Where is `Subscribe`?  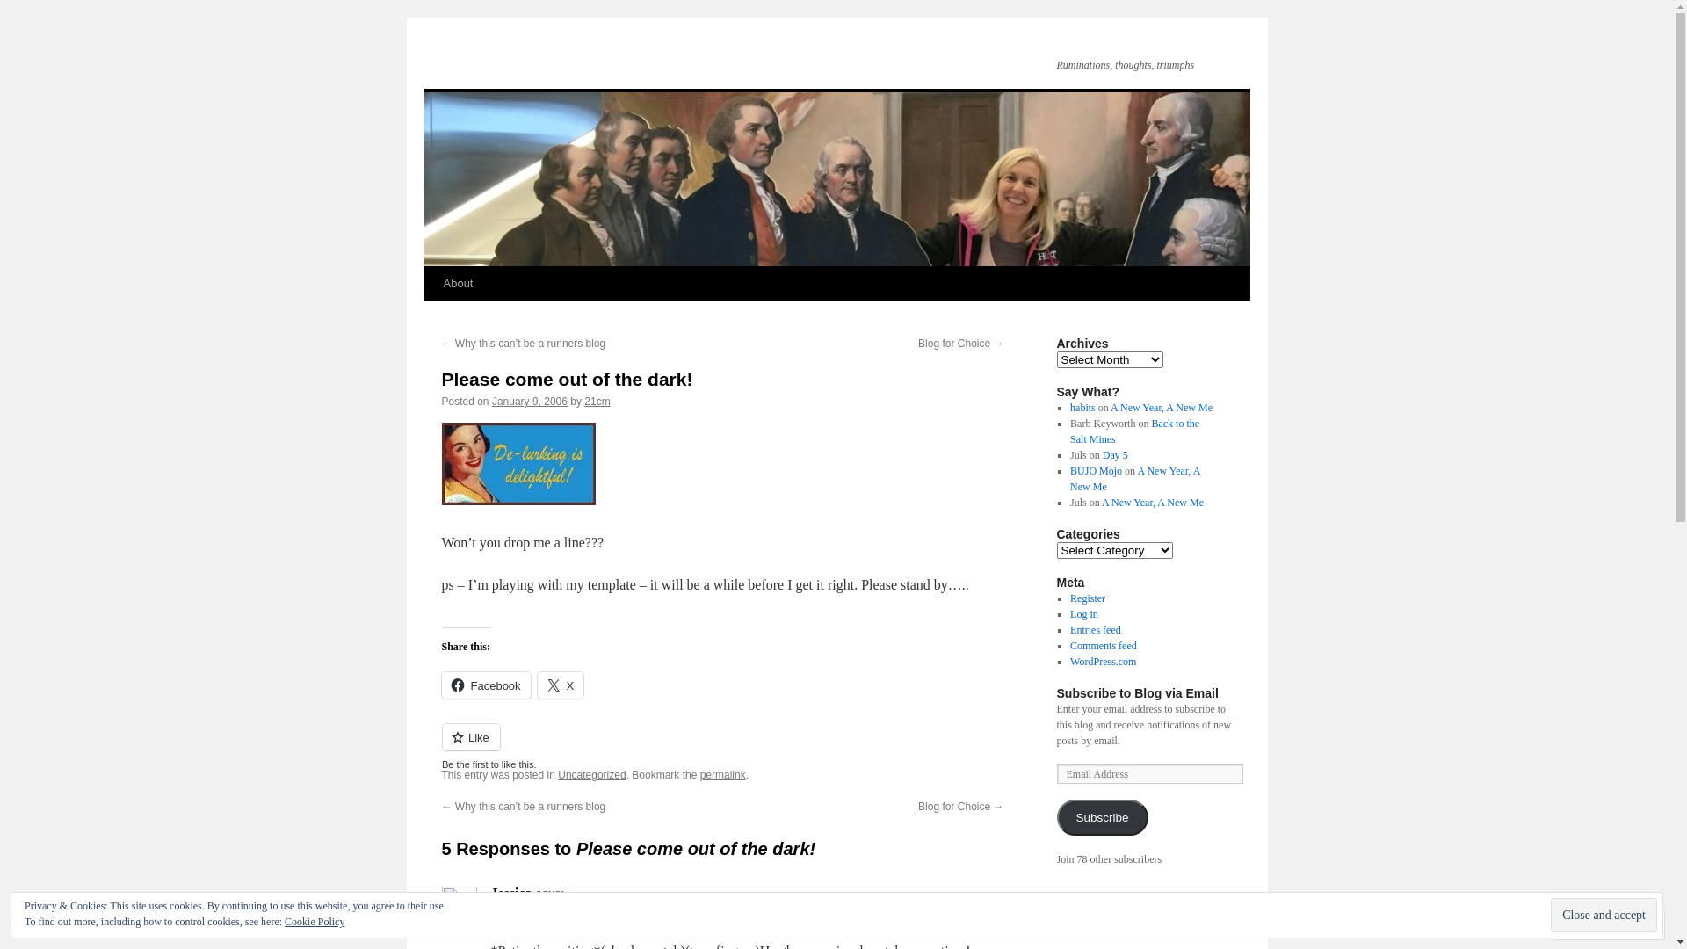 Subscribe is located at coordinates (1102, 817).